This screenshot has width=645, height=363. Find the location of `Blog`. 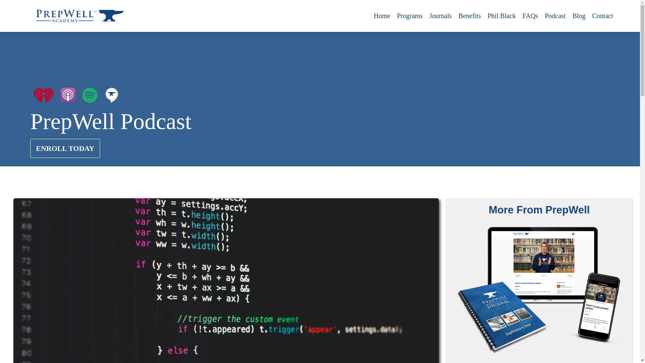

Blog is located at coordinates (578, 16).